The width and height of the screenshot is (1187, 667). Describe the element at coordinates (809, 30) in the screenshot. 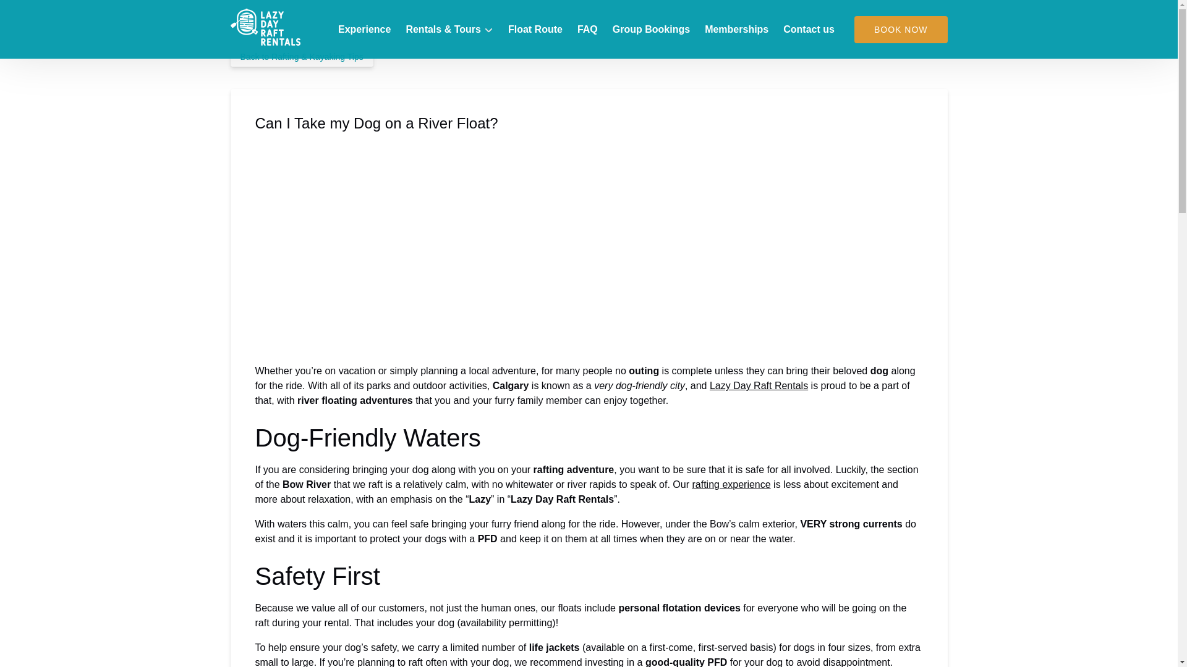

I see `Contact us` at that location.